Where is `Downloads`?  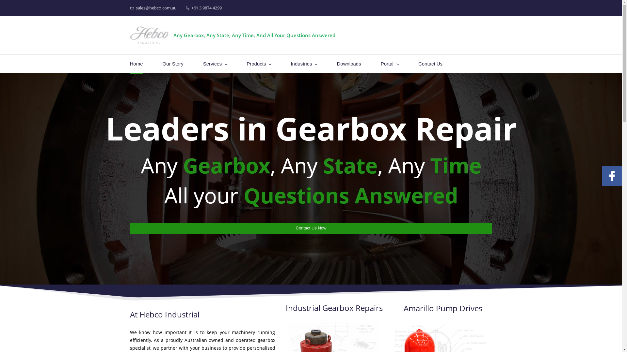 Downloads is located at coordinates (349, 64).